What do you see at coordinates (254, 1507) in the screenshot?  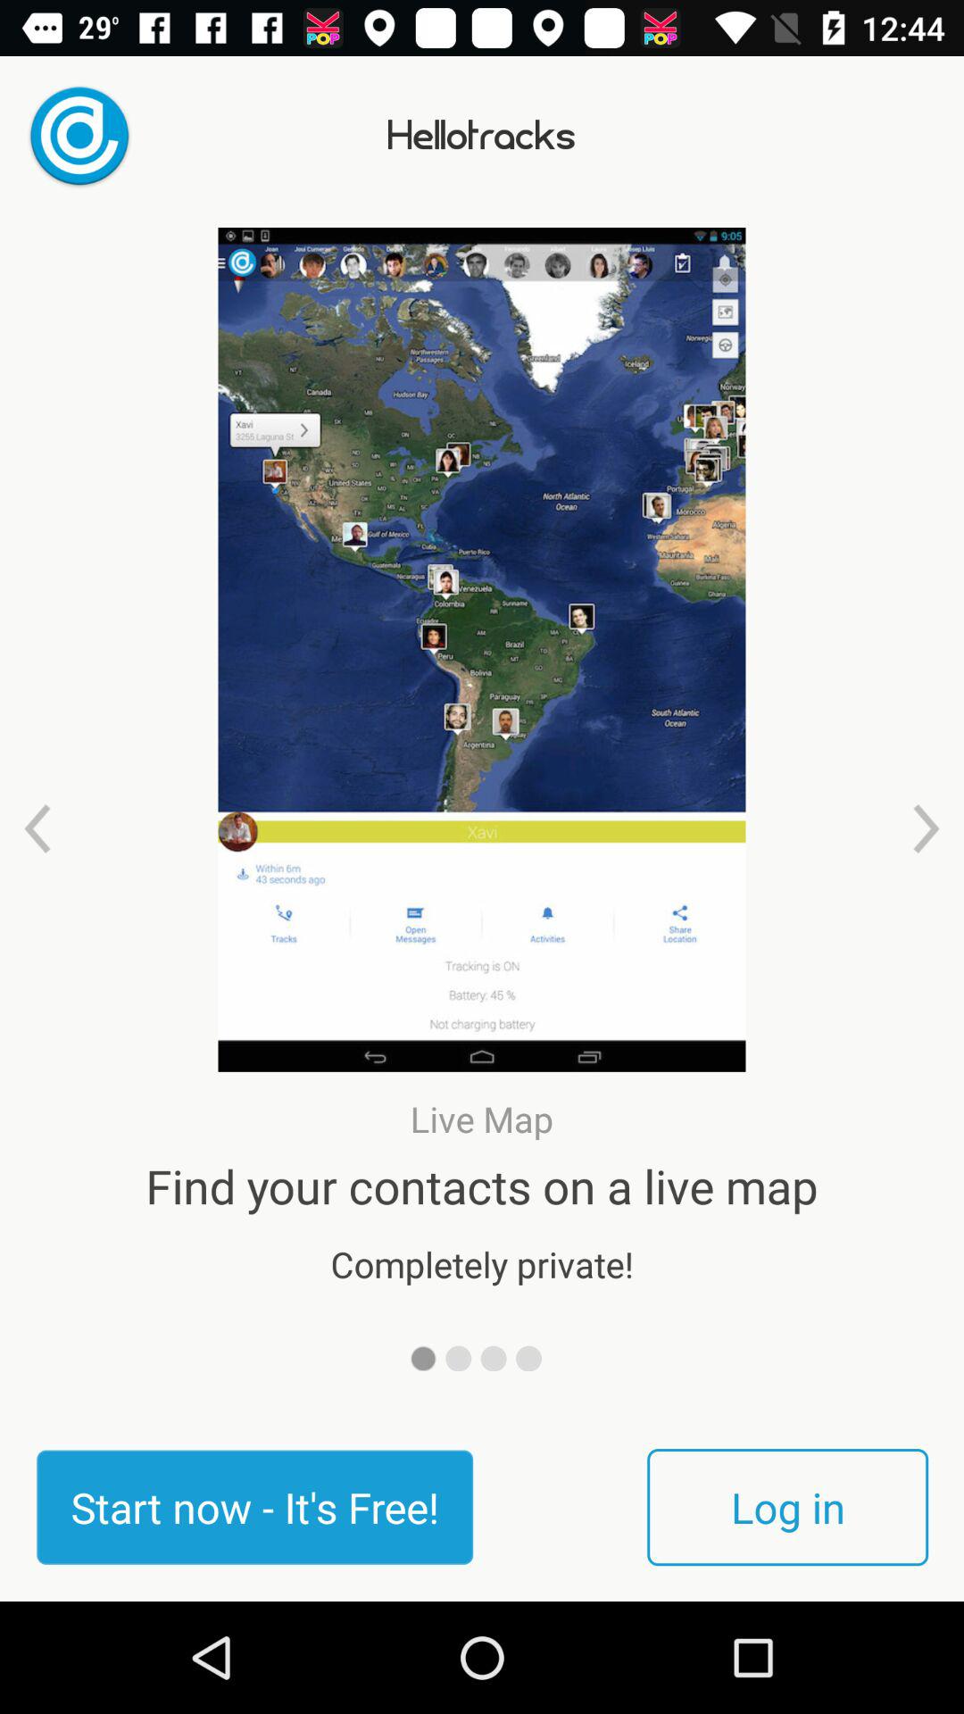 I see `select icon to the left of the log in item` at bounding box center [254, 1507].